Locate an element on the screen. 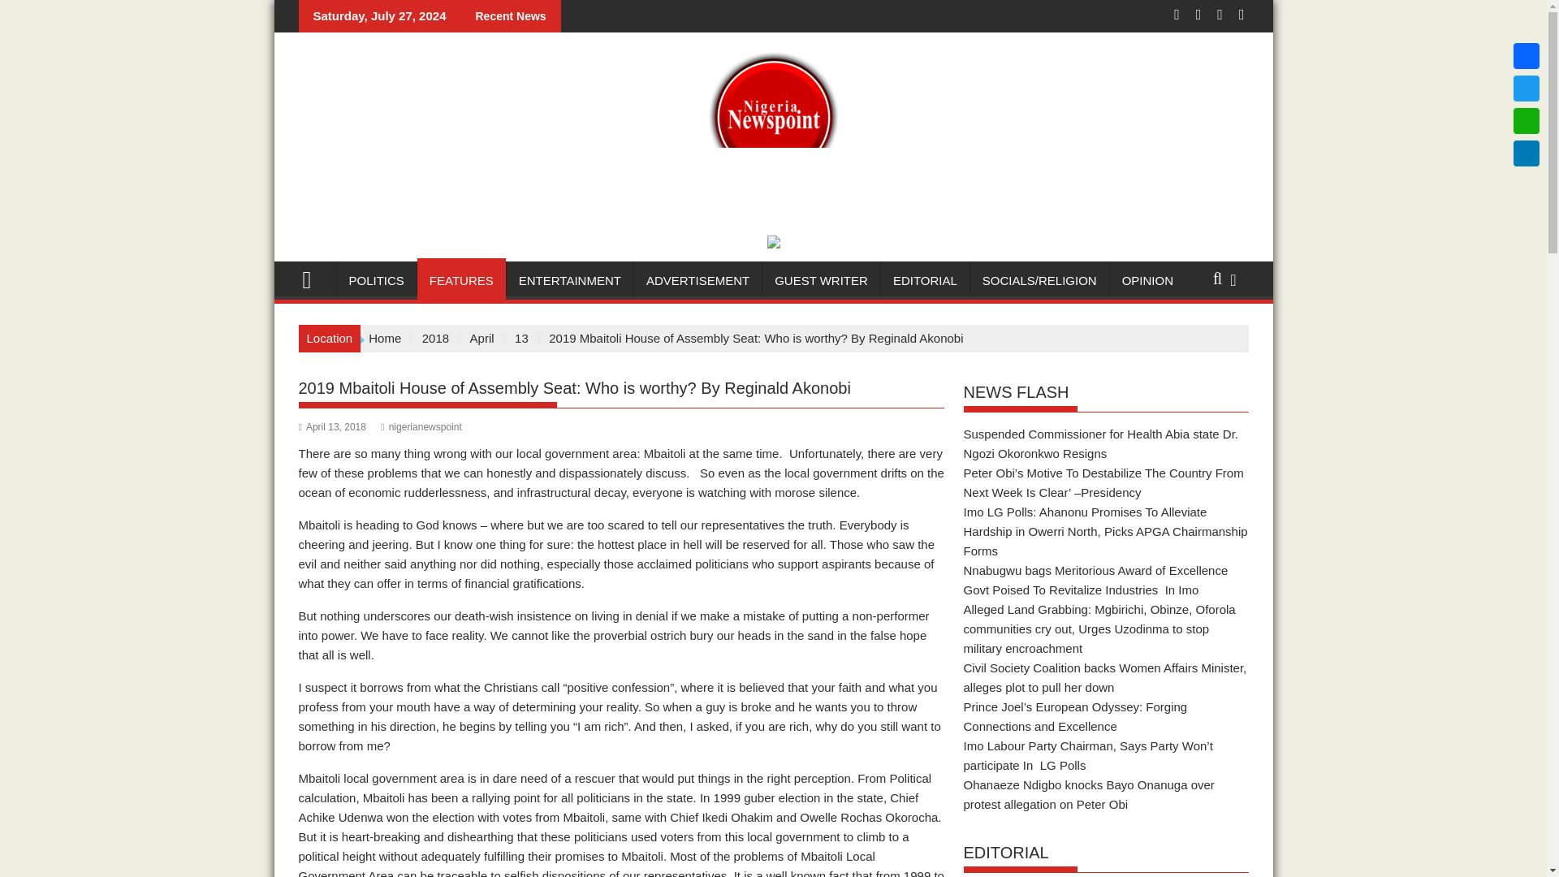  ADVERTISEMENT is located at coordinates (698, 281).